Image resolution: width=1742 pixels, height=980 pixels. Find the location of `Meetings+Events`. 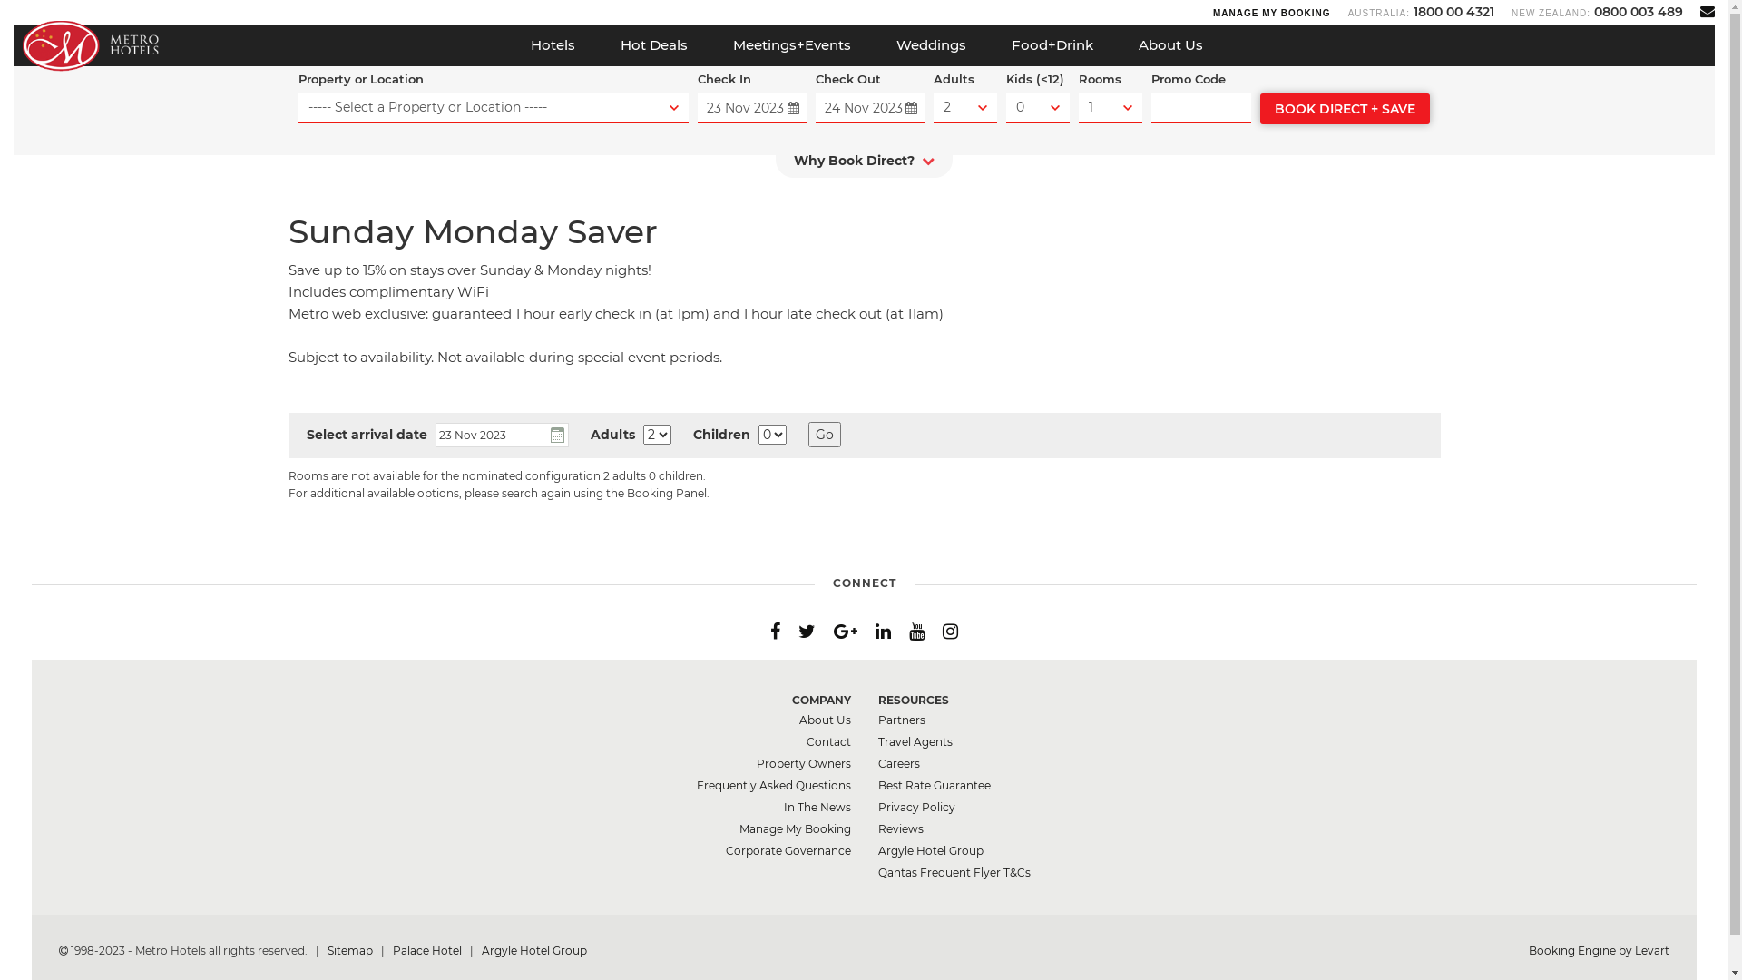

Meetings+Events is located at coordinates (791, 45).